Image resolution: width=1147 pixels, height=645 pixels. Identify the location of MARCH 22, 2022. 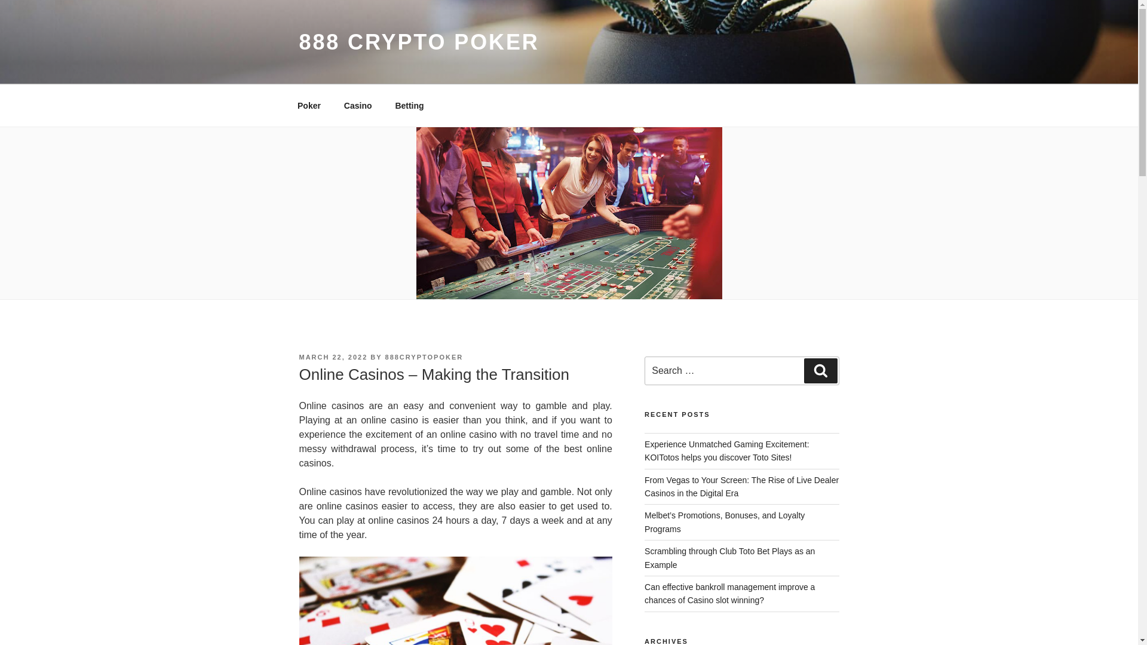
(332, 357).